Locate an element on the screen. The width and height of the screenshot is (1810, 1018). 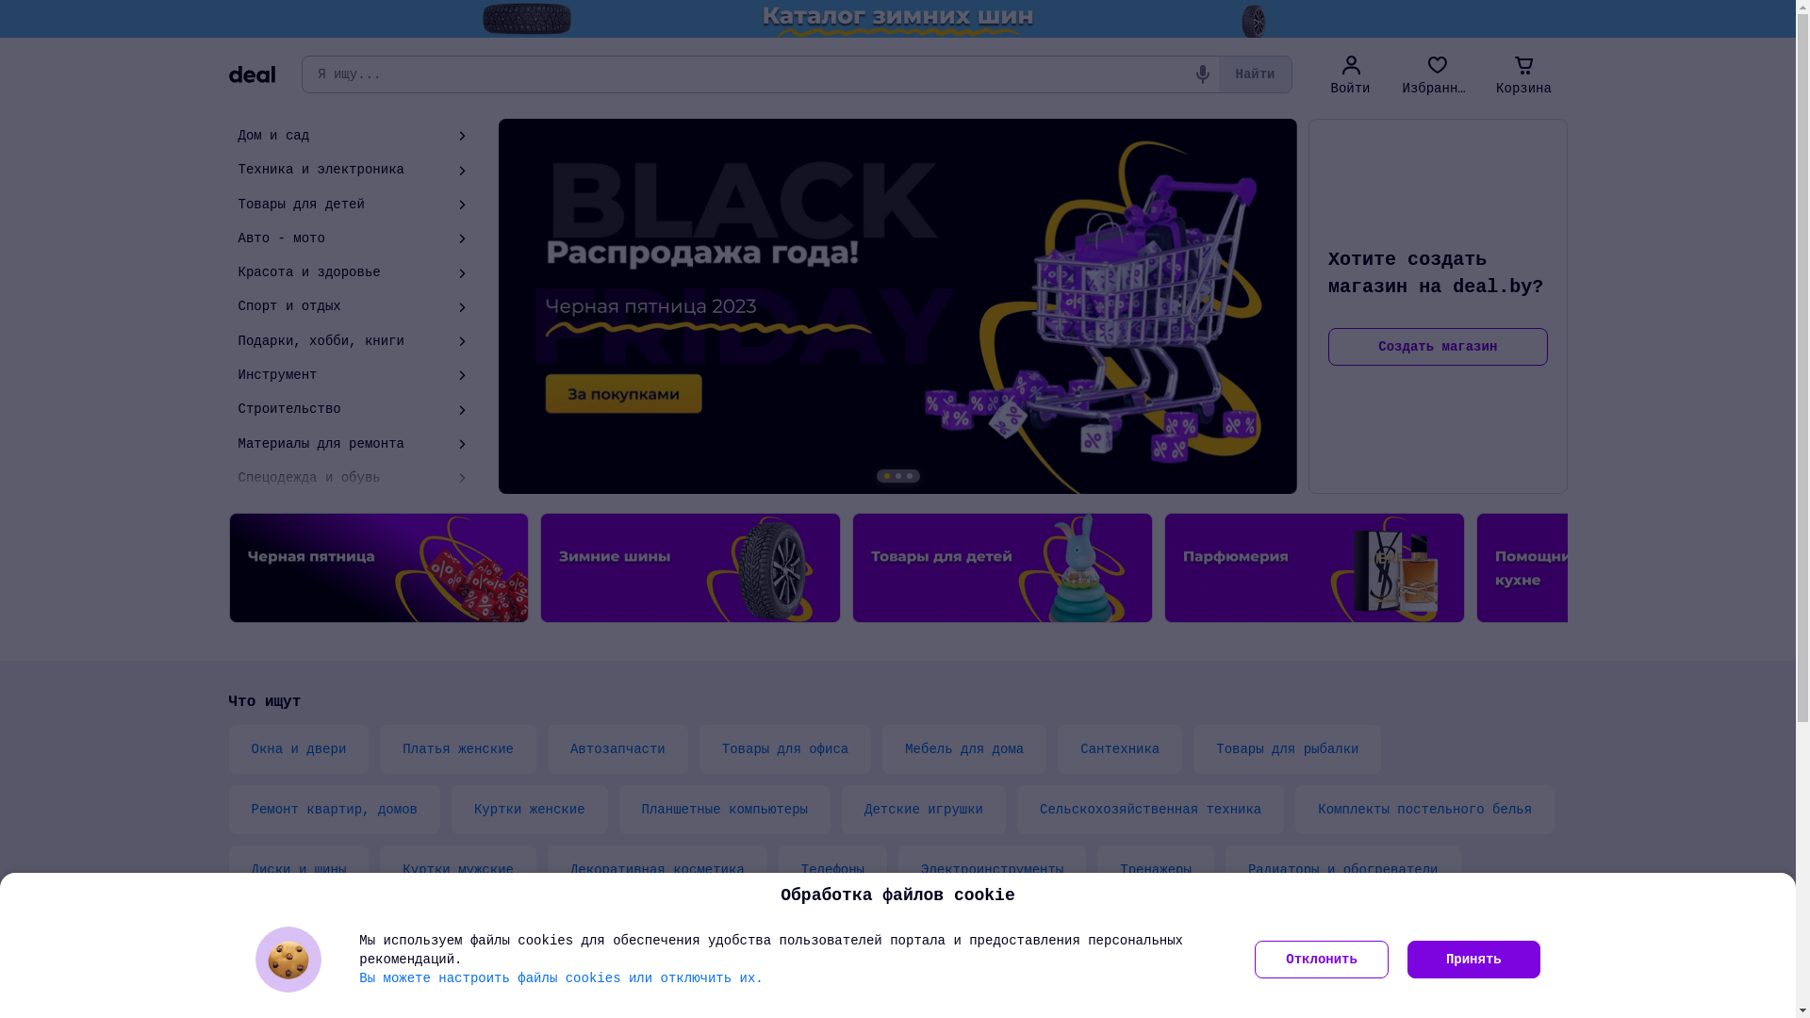
1 is located at coordinates (887, 476).